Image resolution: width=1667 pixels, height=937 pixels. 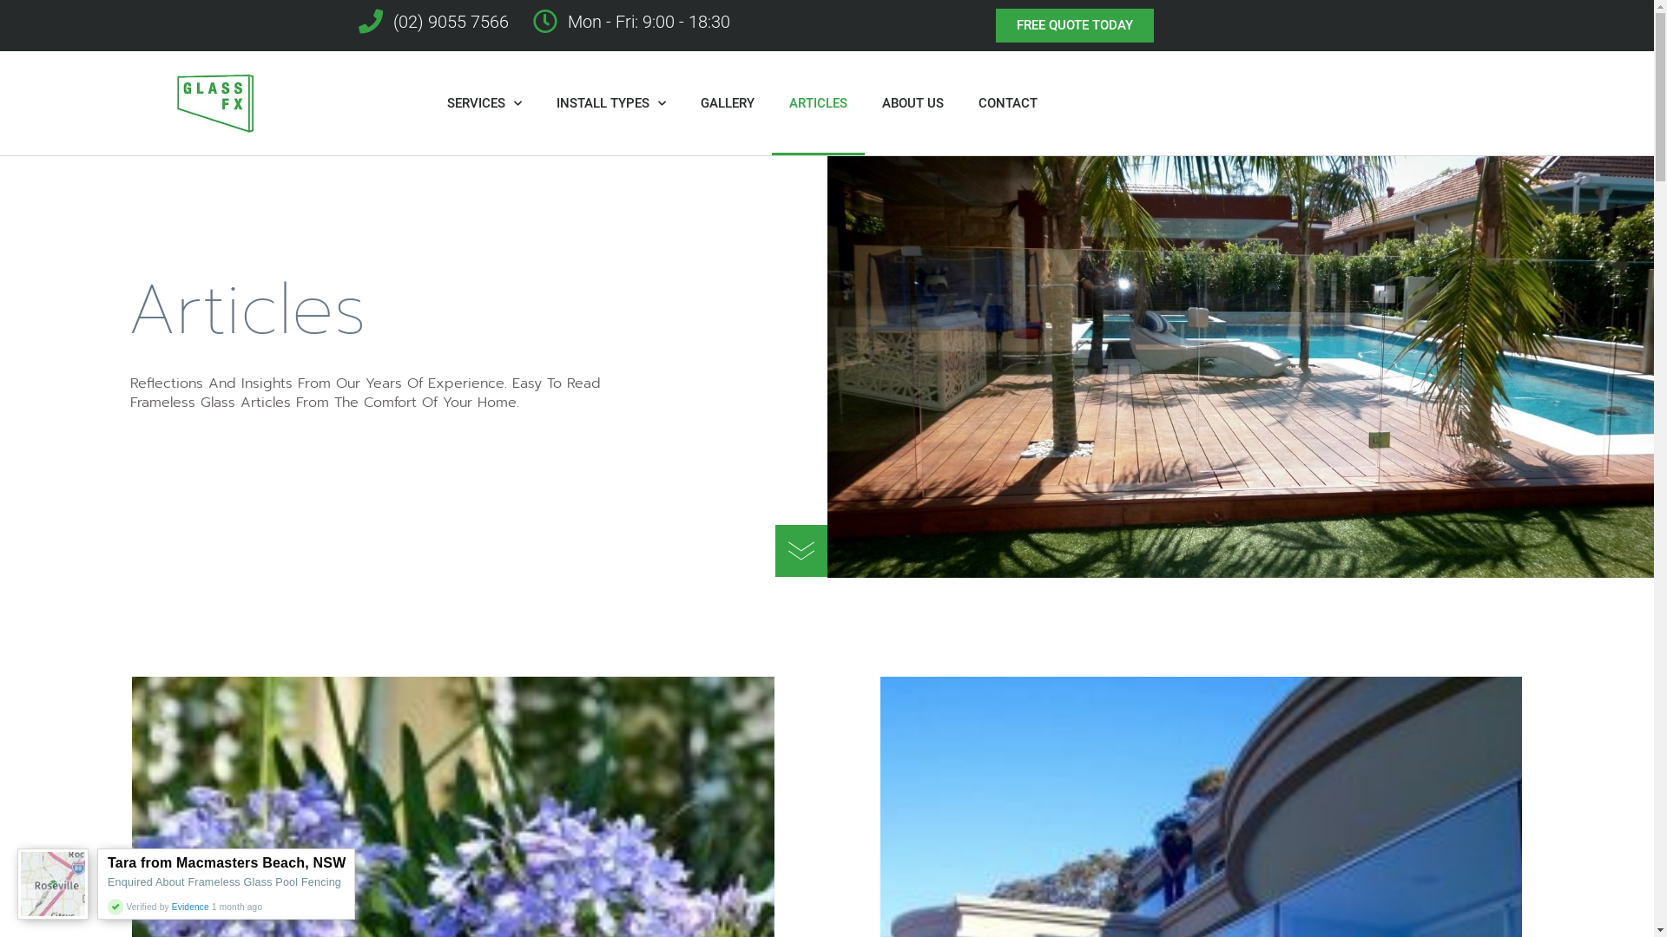 What do you see at coordinates (1008, 103) in the screenshot?
I see `CONTACT` at bounding box center [1008, 103].